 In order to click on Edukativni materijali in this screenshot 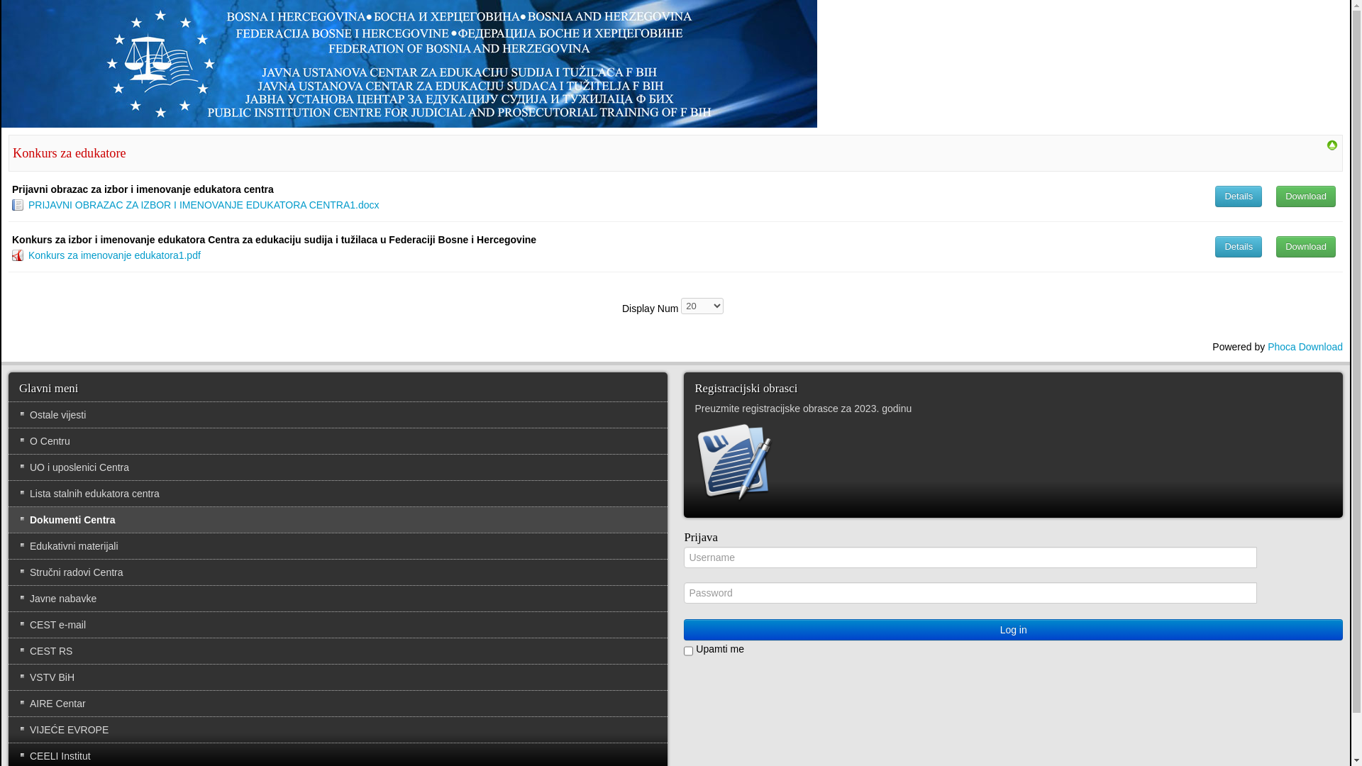, I will do `click(338, 546)`.